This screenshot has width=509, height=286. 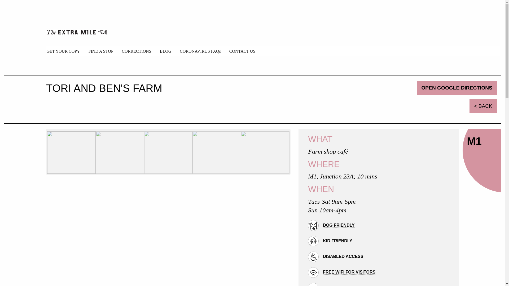 I want to click on CONTACT US, so click(x=242, y=51).